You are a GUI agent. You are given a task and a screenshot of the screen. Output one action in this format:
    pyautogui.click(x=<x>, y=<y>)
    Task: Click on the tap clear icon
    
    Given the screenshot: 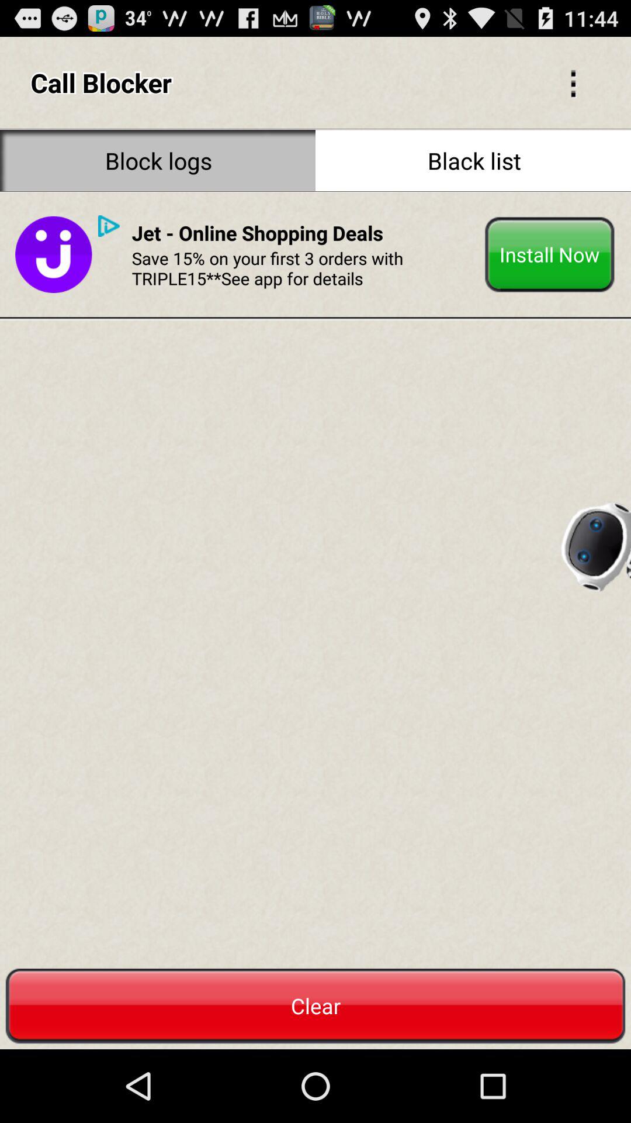 What is the action you would take?
    pyautogui.click(x=315, y=1006)
    